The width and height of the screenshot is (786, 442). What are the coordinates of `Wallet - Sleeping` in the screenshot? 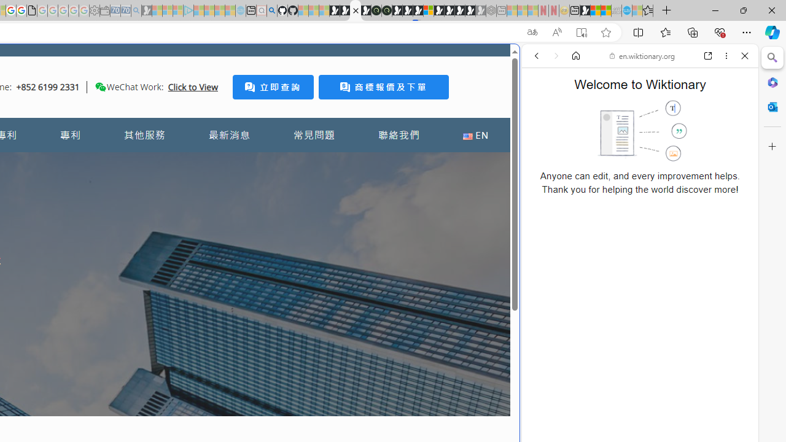 It's located at (104, 11).